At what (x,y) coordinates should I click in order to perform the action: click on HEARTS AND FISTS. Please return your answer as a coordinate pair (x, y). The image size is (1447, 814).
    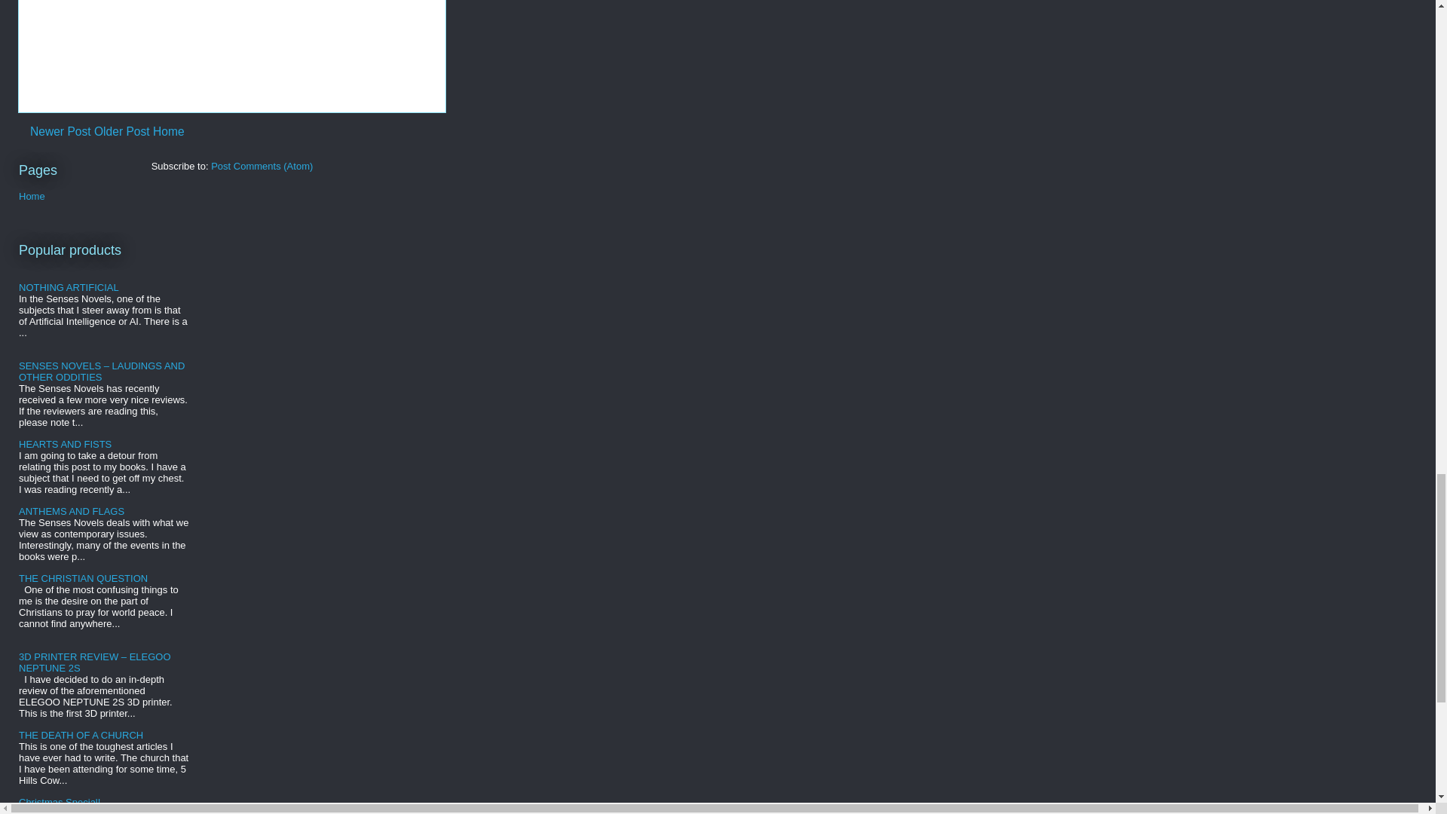
    Looking at the image, I should click on (65, 445).